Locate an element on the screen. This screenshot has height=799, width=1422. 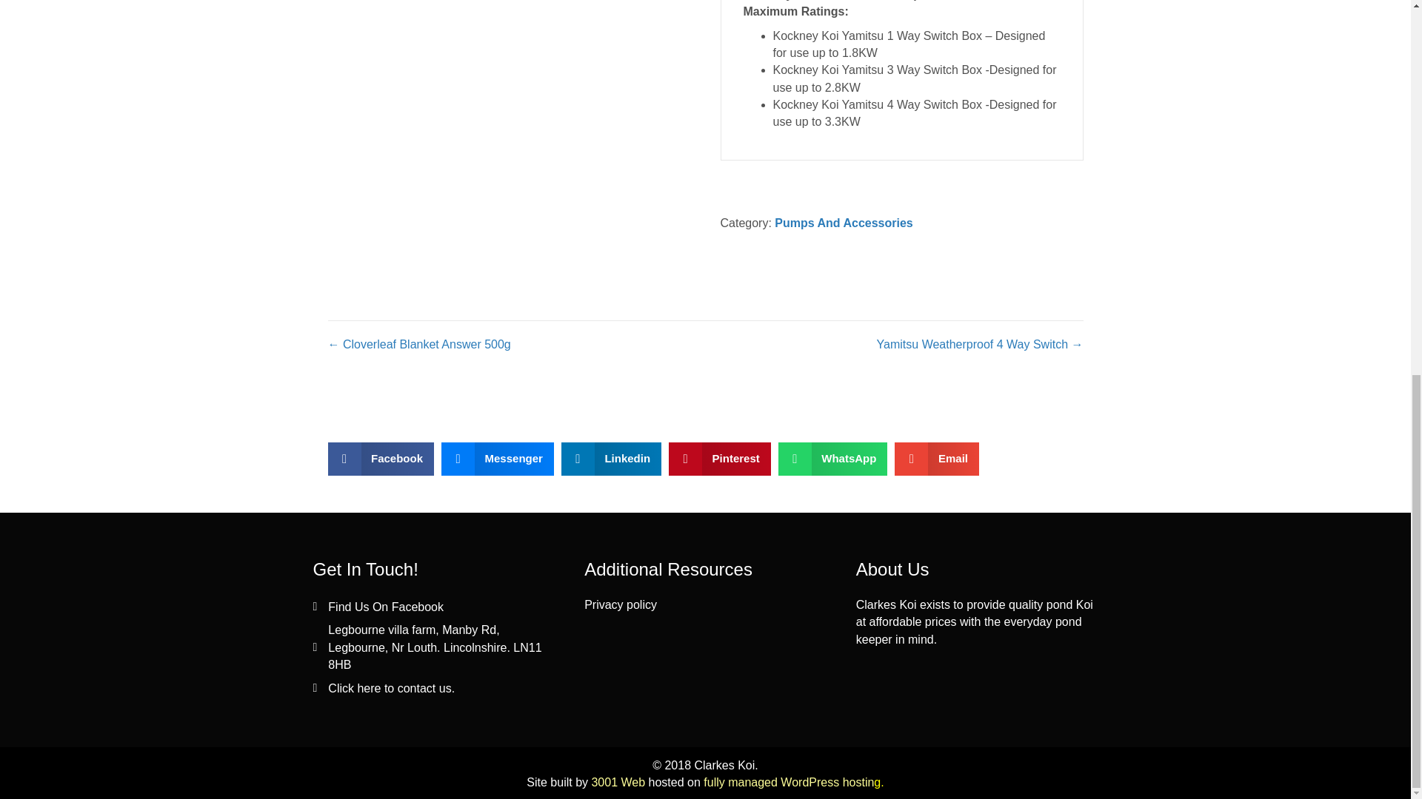
Pumps And Accessories is located at coordinates (844, 222).